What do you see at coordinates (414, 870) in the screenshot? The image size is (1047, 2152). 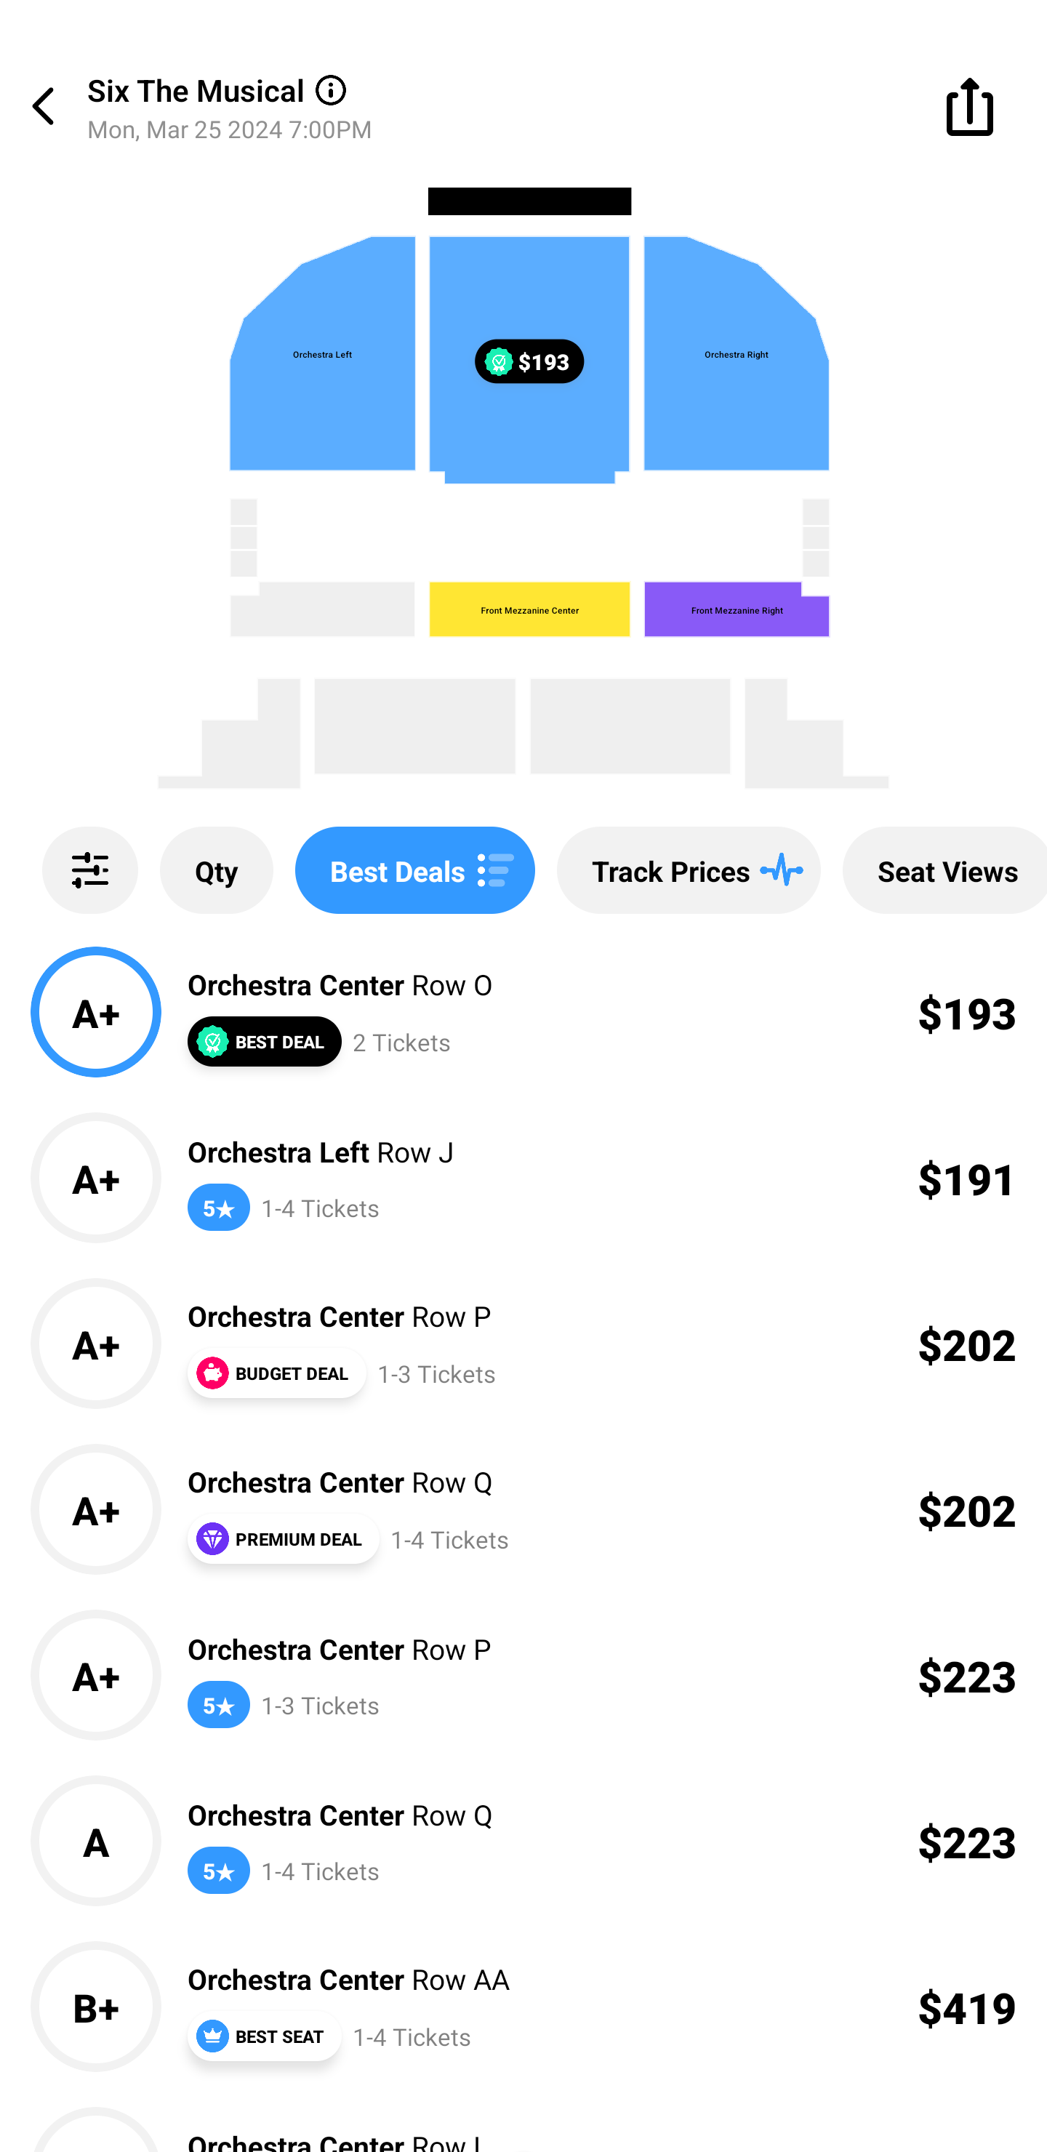 I see `Best Deals` at bounding box center [414, 870].